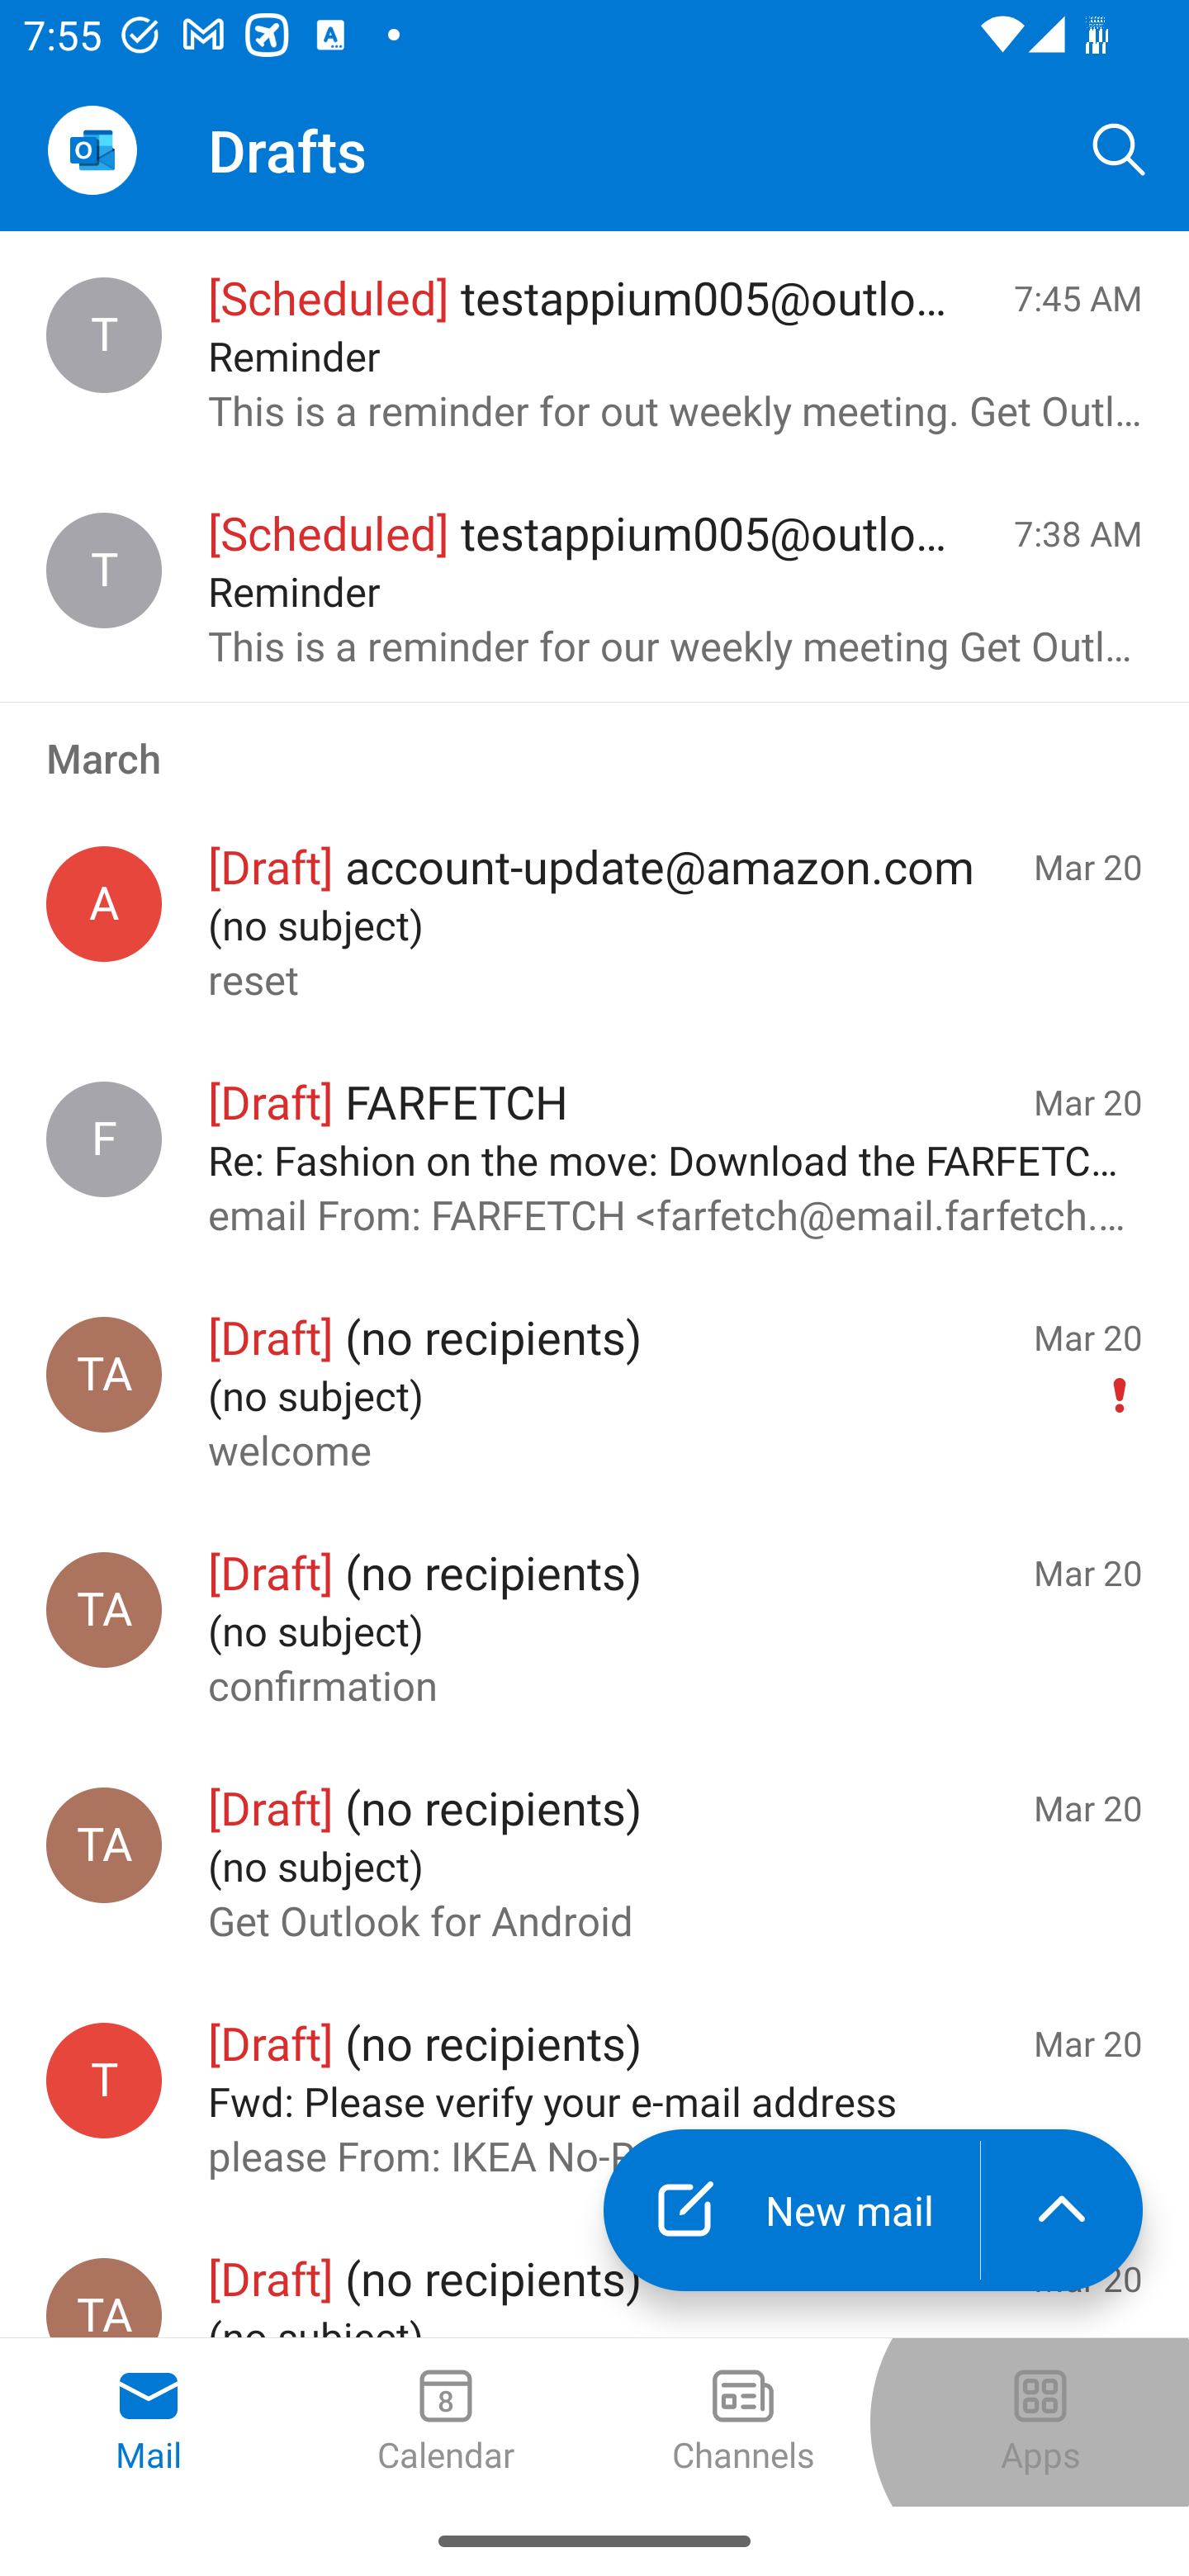  I want to click on Apps, so click(1040, 2422).